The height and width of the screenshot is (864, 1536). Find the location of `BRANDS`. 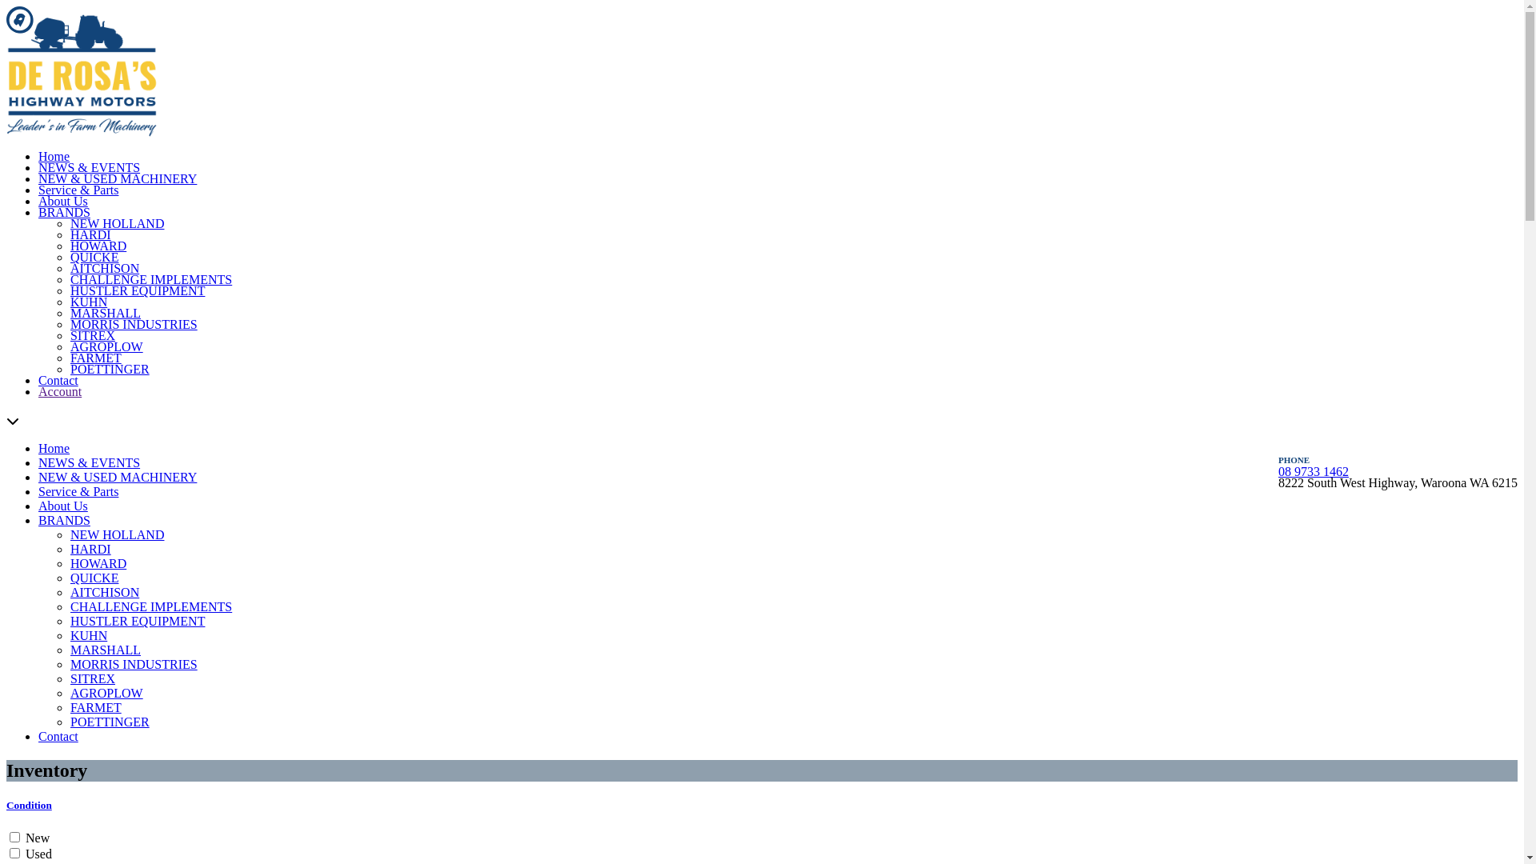

BRANDS is located at coordinates (64, 520).